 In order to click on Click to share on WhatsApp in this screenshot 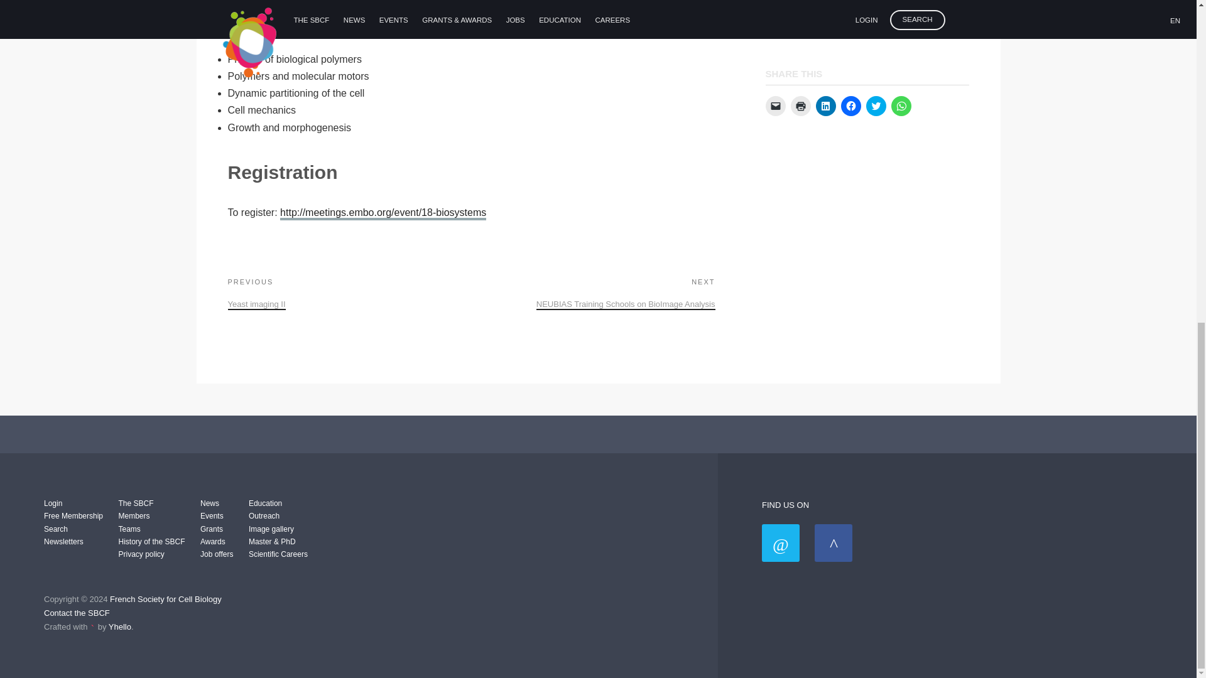, I will do `click(901, 105)`.